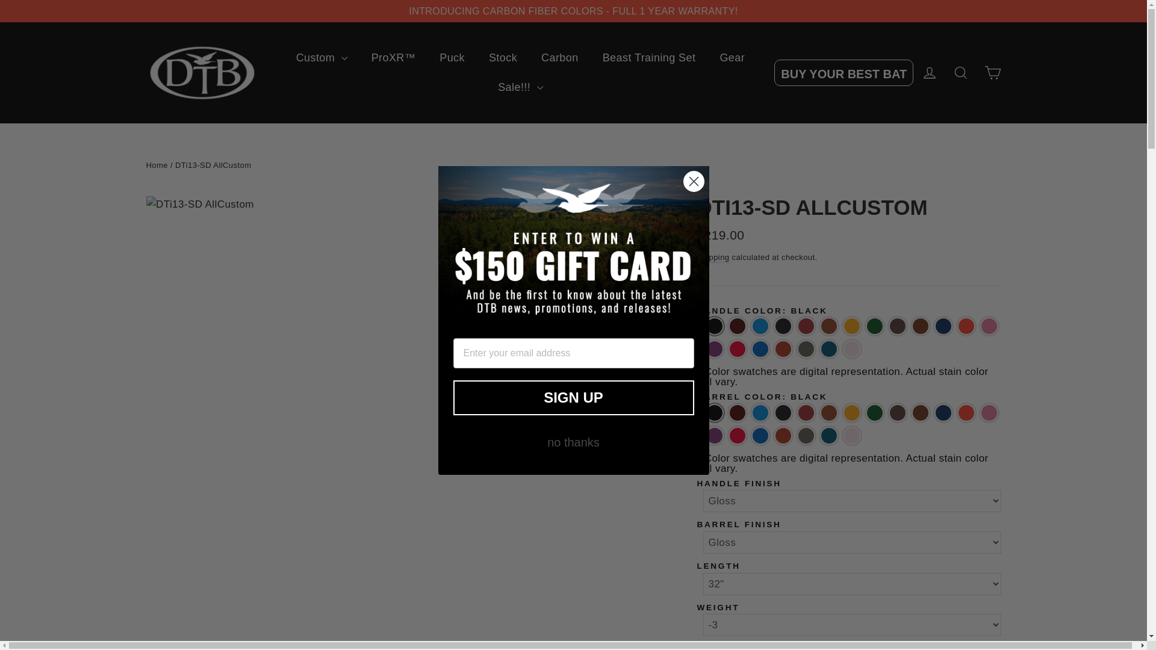 This screenshot has height=650, width=1156. Describe the element at coordinates (737, 349) in the screenshot. I see `Red` at that location.